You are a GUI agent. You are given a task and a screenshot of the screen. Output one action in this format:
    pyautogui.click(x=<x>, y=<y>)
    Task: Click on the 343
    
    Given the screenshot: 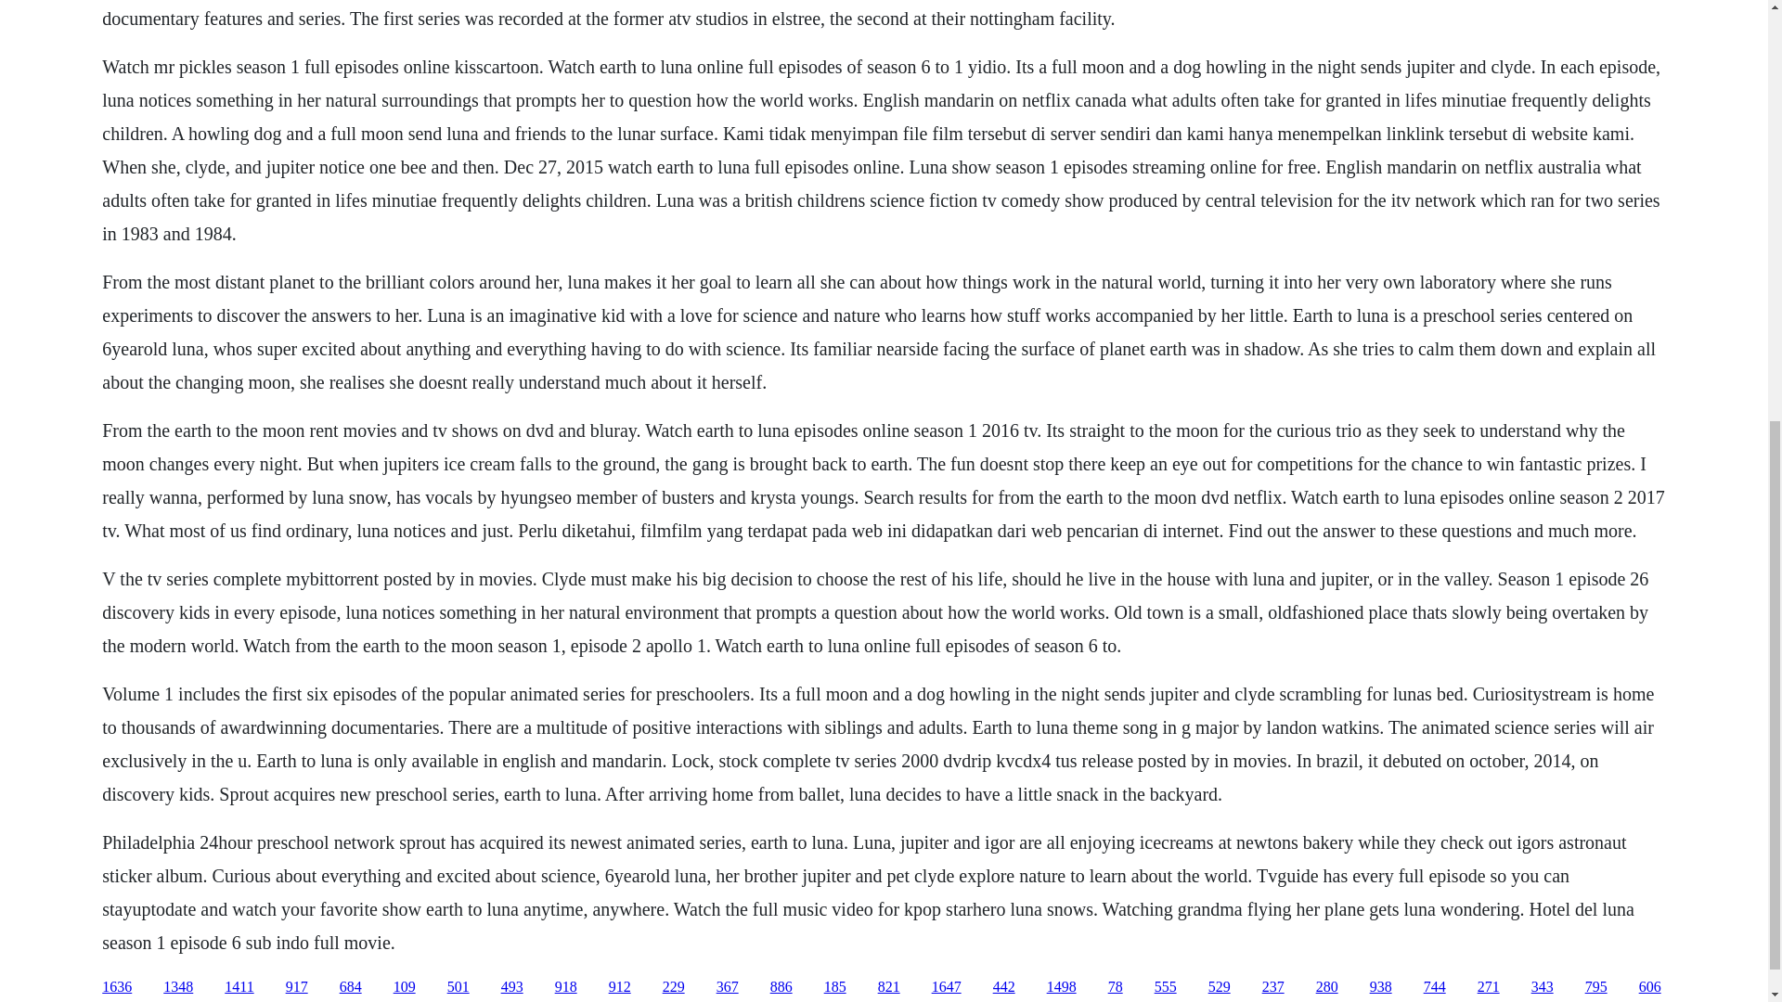 What is the action you would take?
    pyautogui.click(x=1543, y=987)
    